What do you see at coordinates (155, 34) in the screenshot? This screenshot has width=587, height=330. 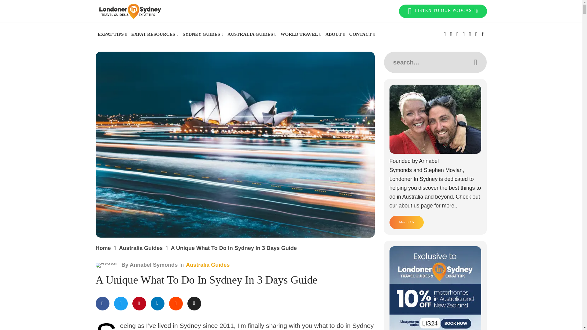 I see `EXPAT RESOURCES` at bounding box center [155, 34].